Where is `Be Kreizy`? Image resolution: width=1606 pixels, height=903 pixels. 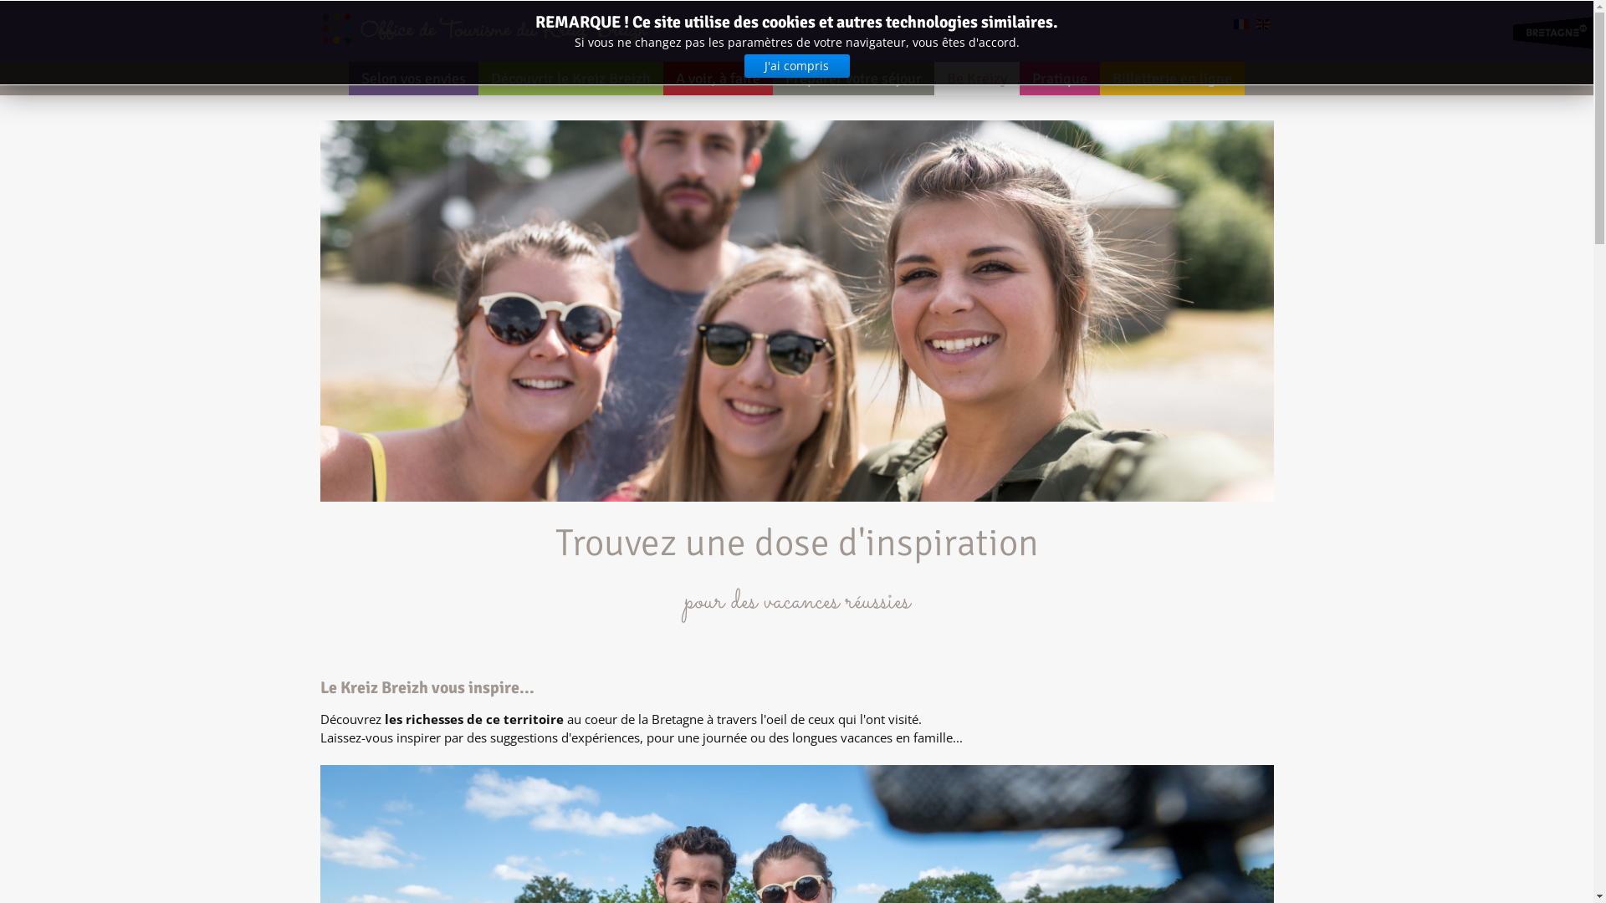 Be Kreizy is located at coordinates (977, 79).